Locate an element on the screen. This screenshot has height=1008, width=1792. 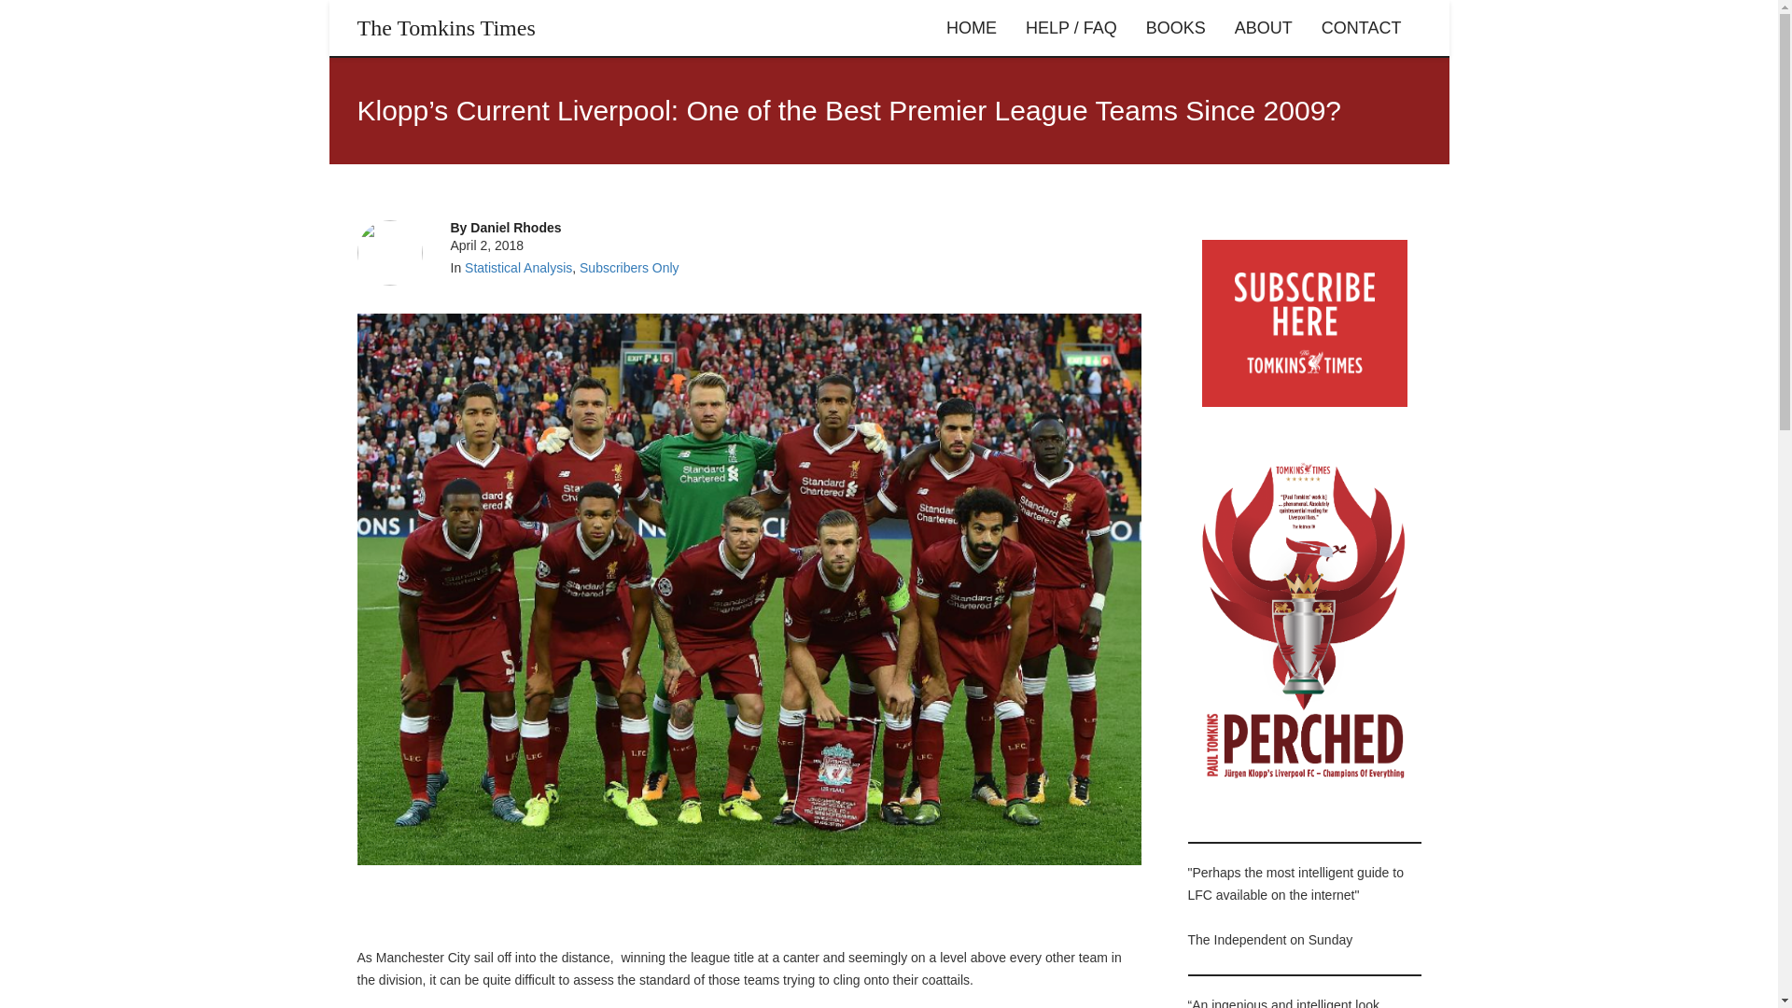
HOME is located at coordinates (971, 28).